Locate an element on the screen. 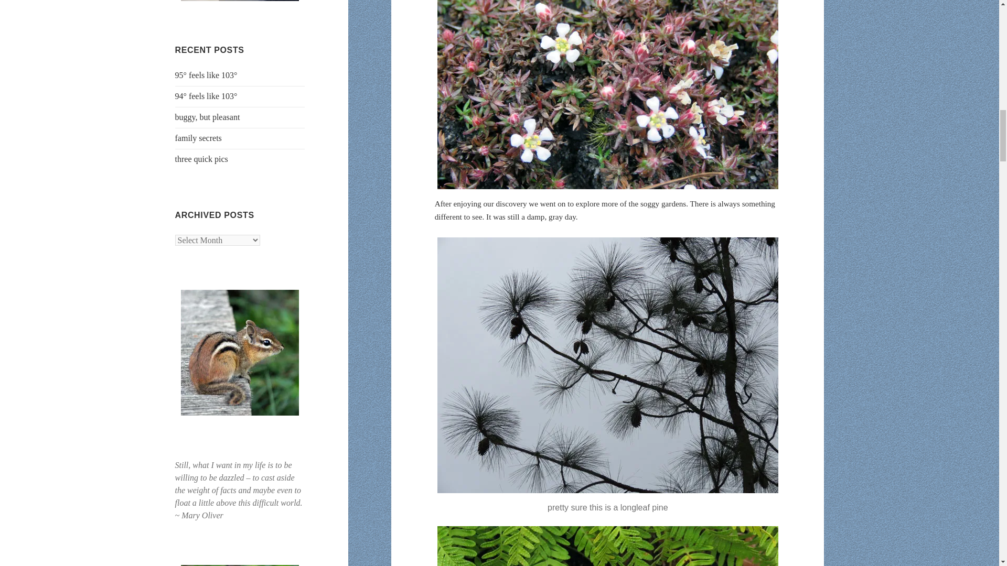 The image size is (1007, 566). buggy, but pleasant is located at coordinates (208, 117).